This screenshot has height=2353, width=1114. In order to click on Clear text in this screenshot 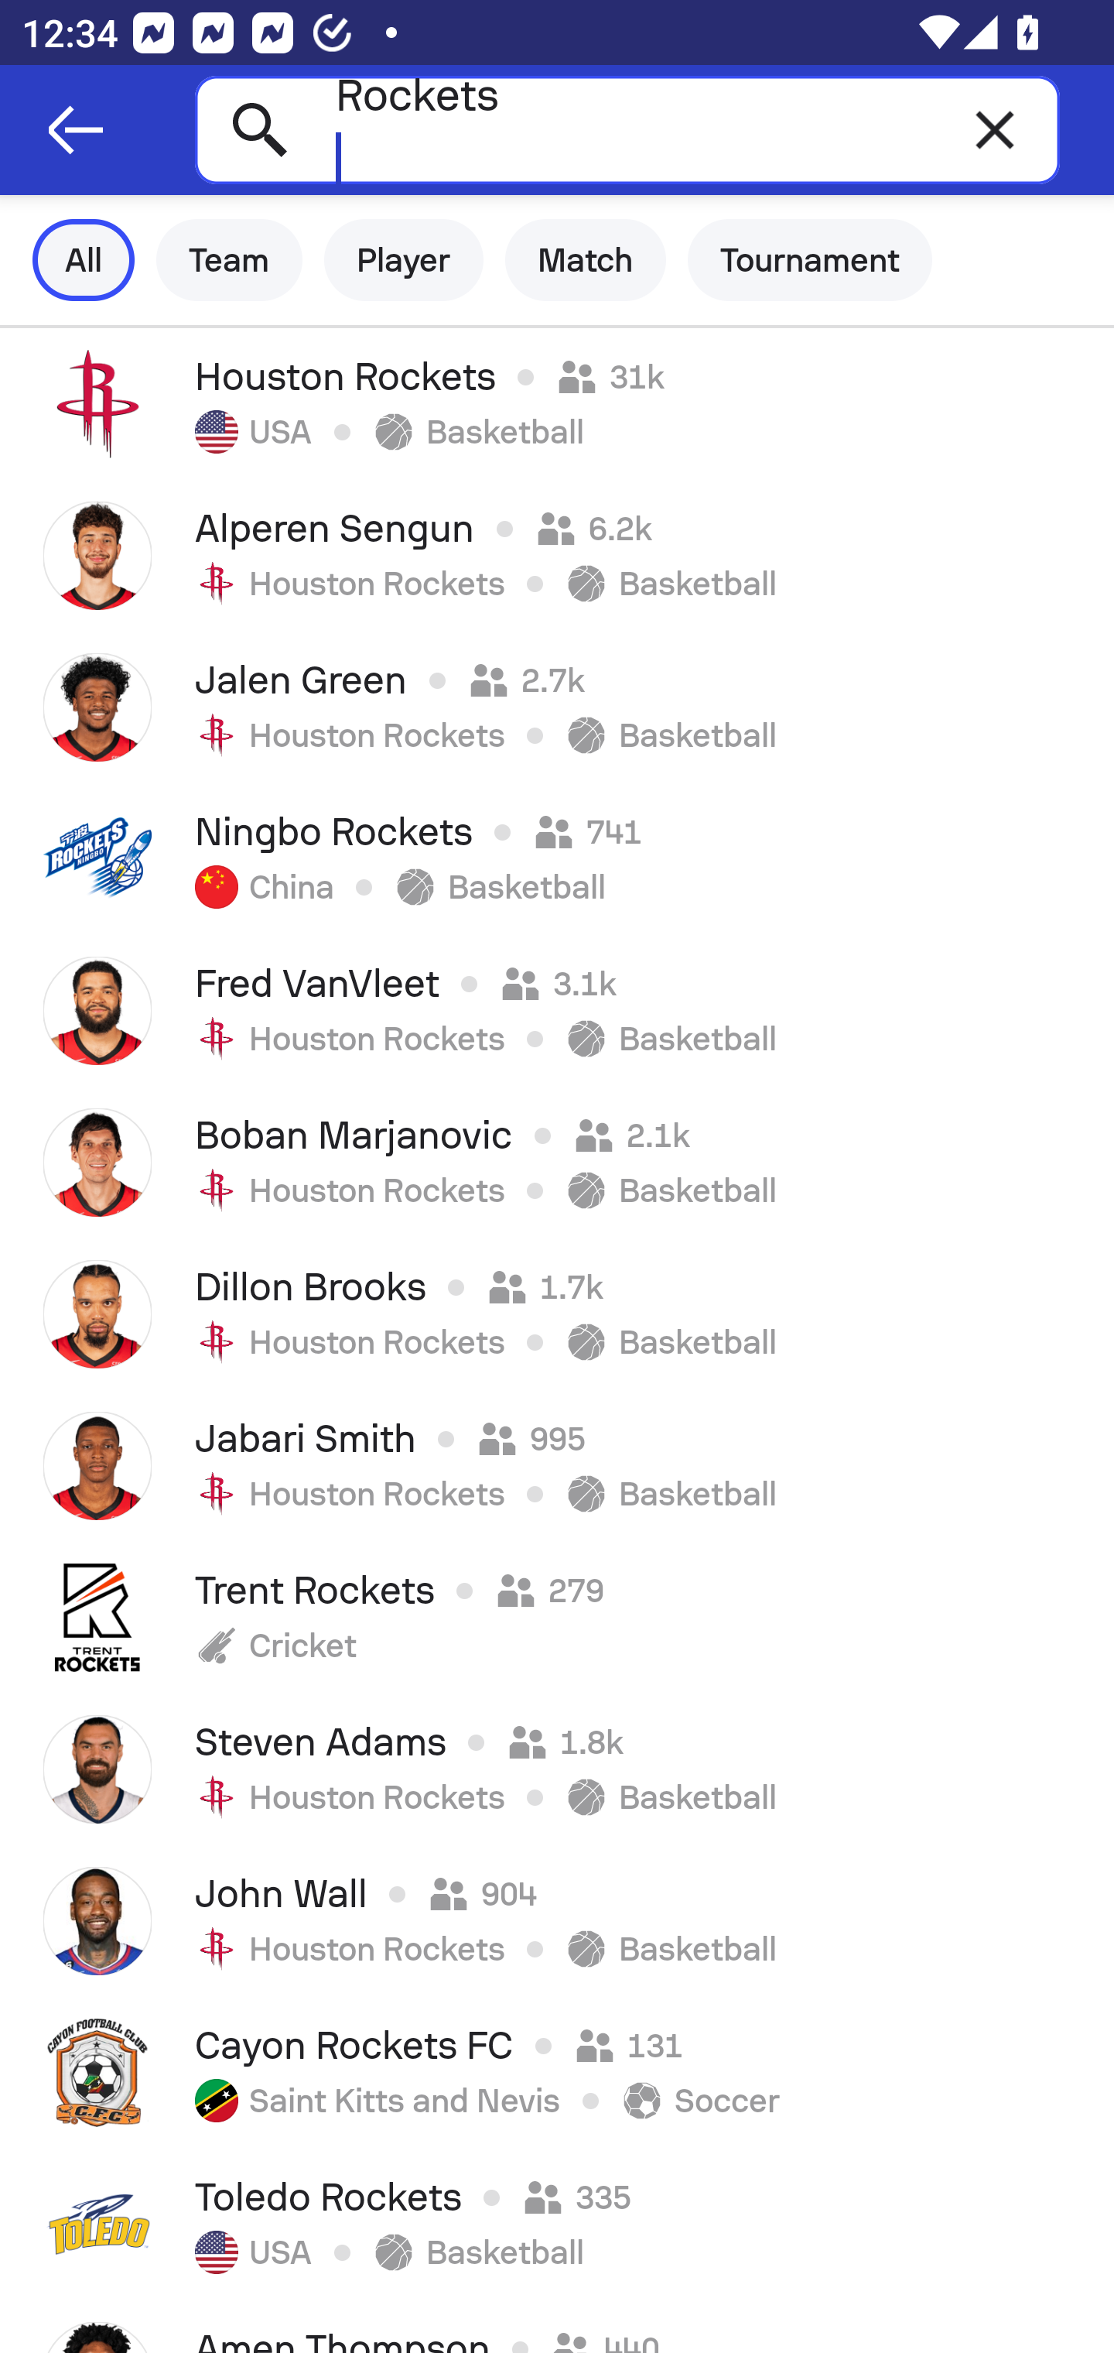, I will do `click(995, 129)`.